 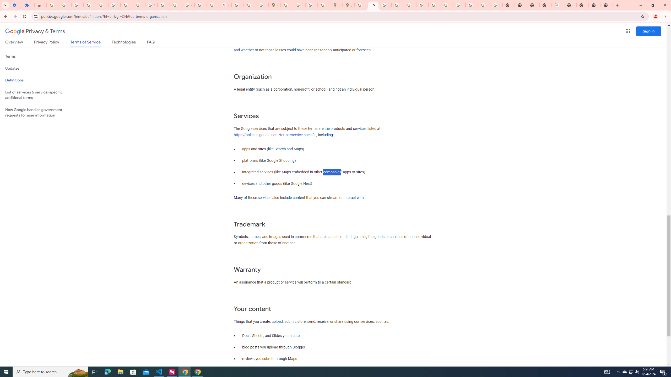 What do you see at coordinates (385, 5) in the screenshot?
I see `Privacy Help Center - Policies Help` at bounding box center [385, 5].